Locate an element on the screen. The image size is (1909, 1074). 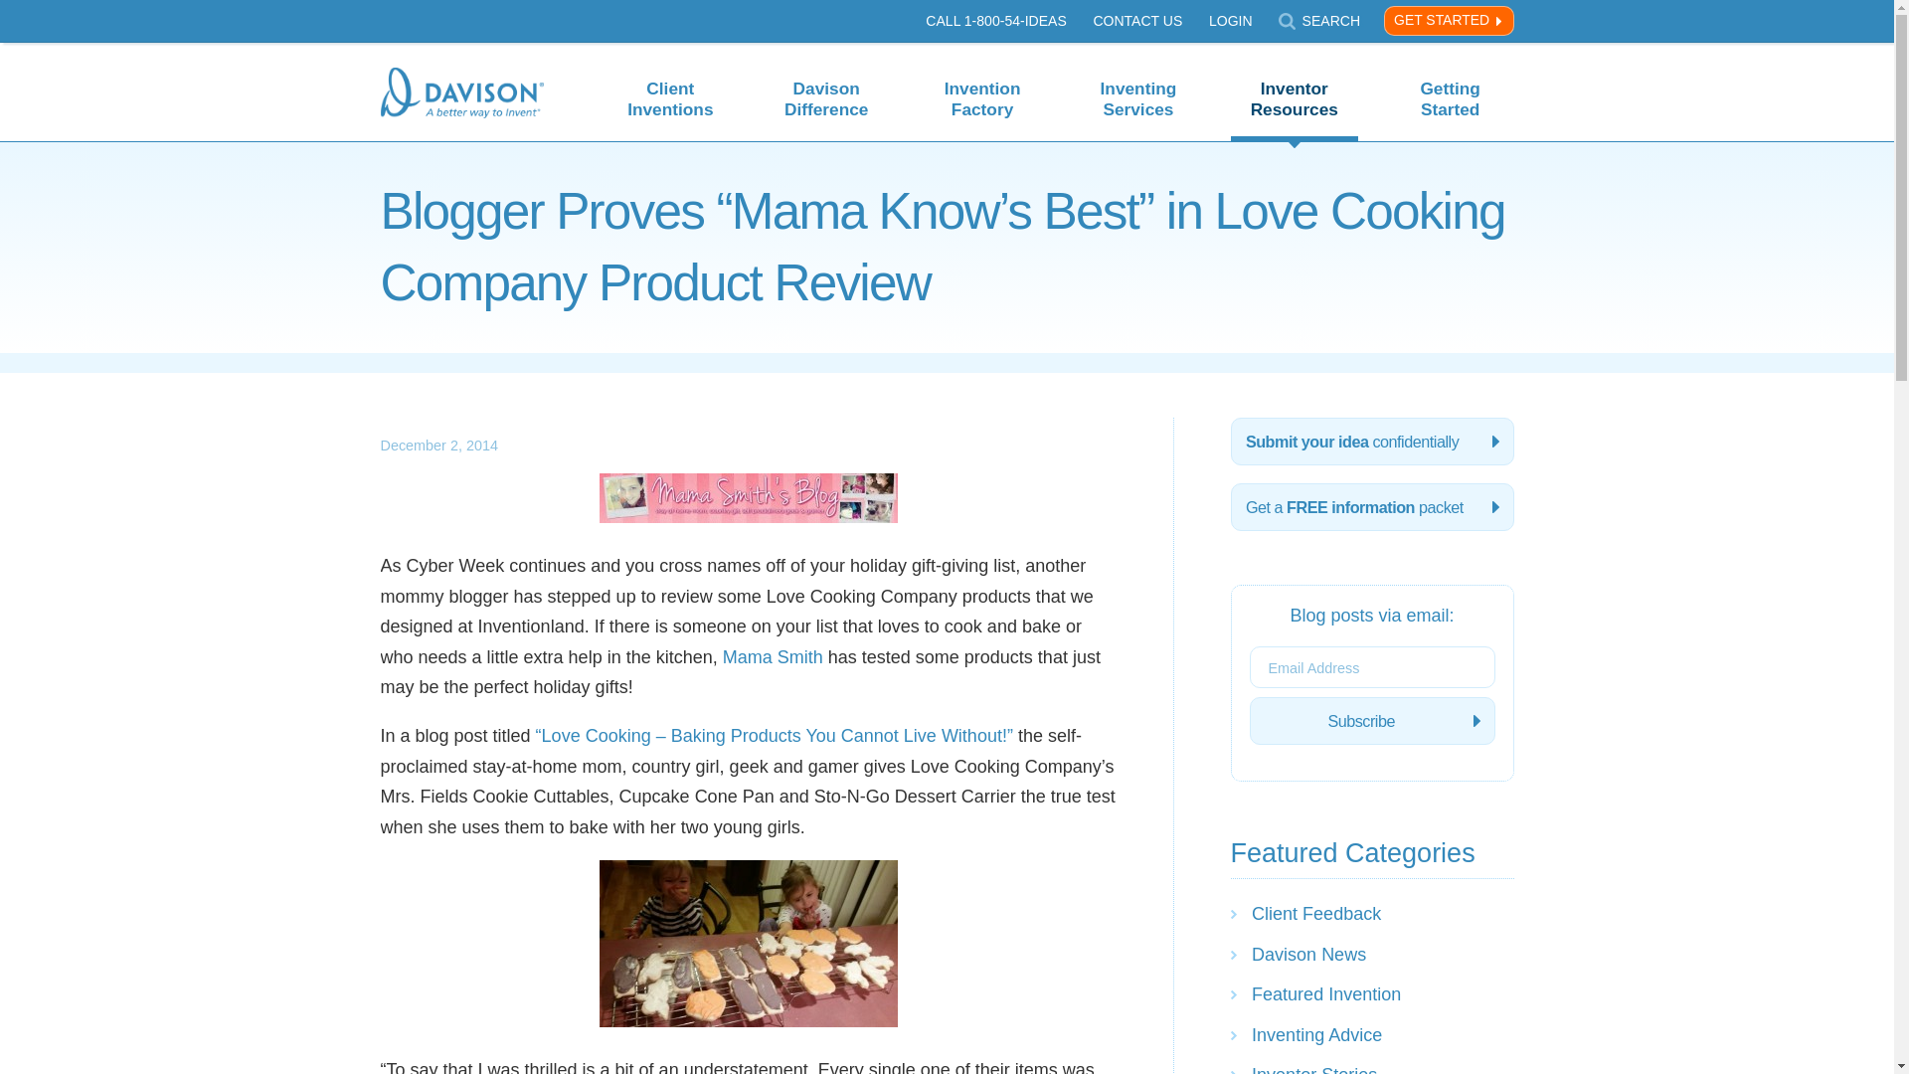
SEARCH is located at coordinates (1318, 22).